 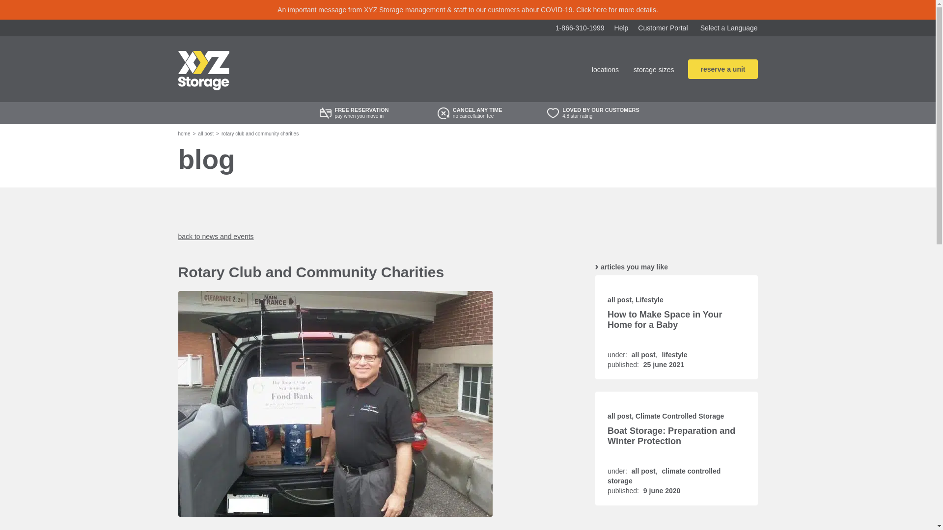 I want to click on all post, so click(x=619, y=299).